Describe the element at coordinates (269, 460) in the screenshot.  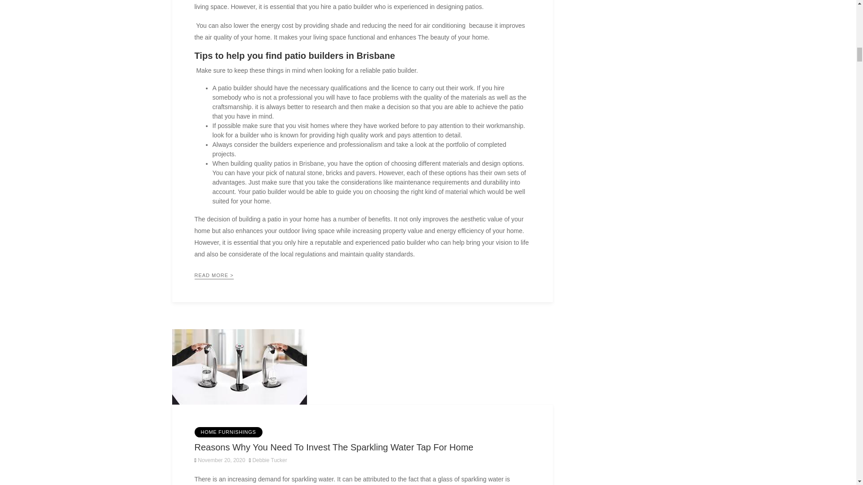
I see `Debbie Tucker` at that location.